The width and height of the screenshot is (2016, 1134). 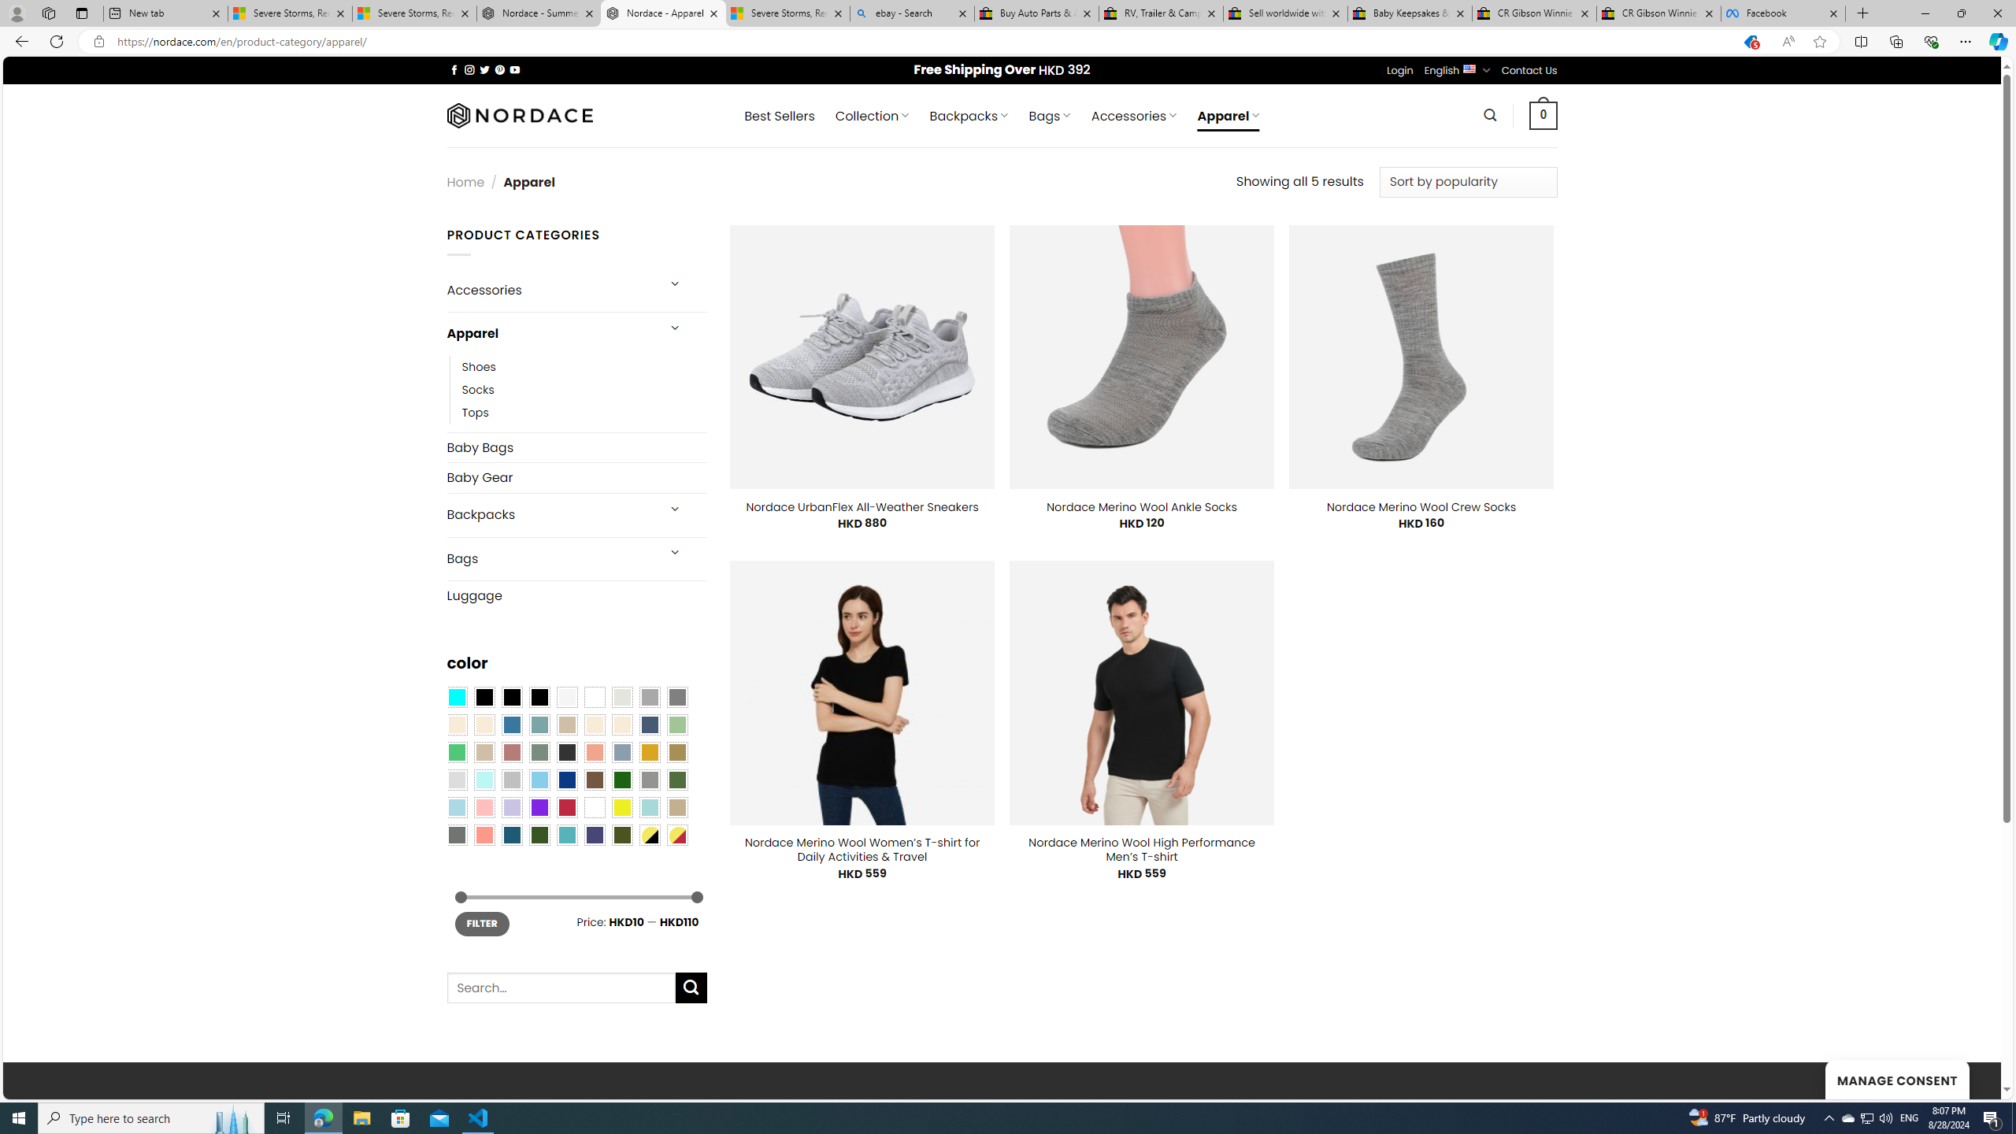 What do you see at coordinates (566, 751) in the screenshot?
I see `Charcoal` at bounding box center [566, 751].